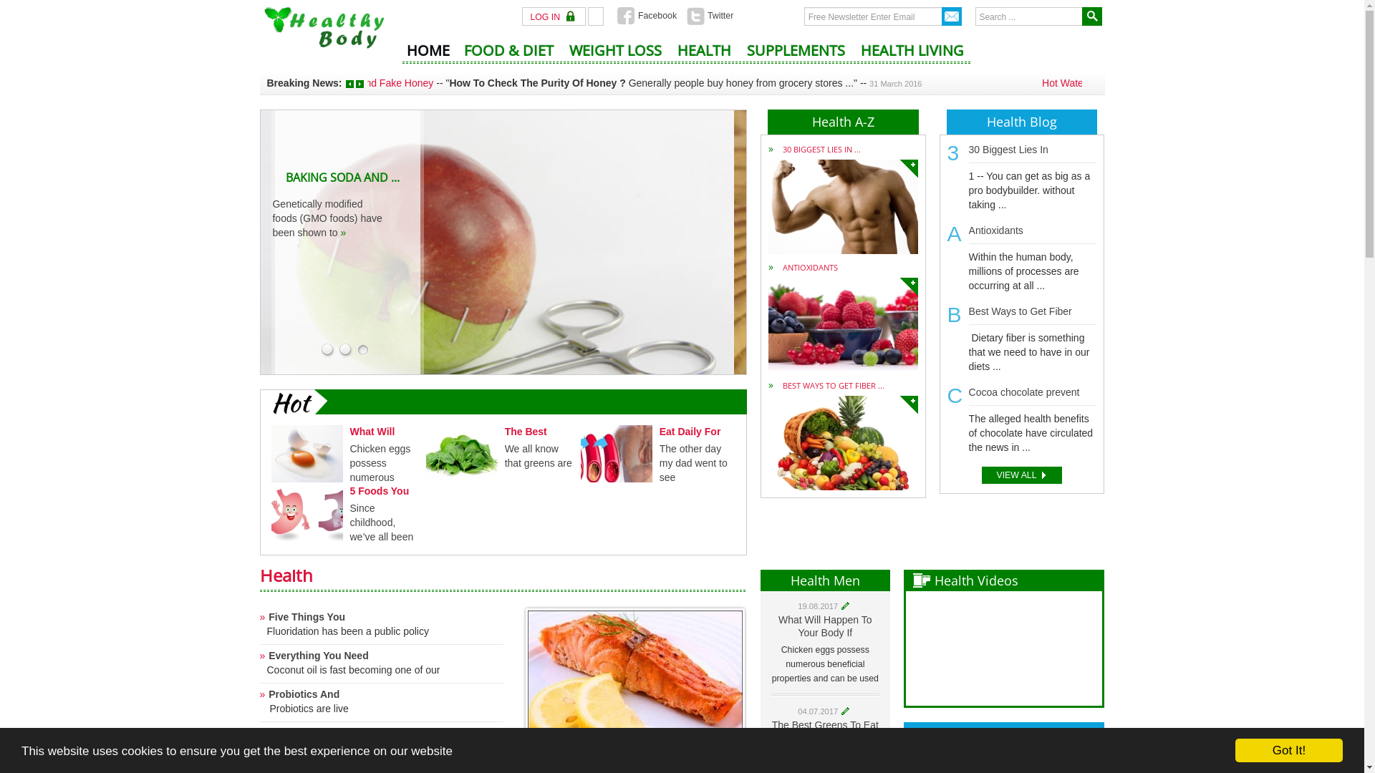  What do you see at coordinates (428, 56) in the screenshot?
I see `HOME` at bounding box center [428, 56].